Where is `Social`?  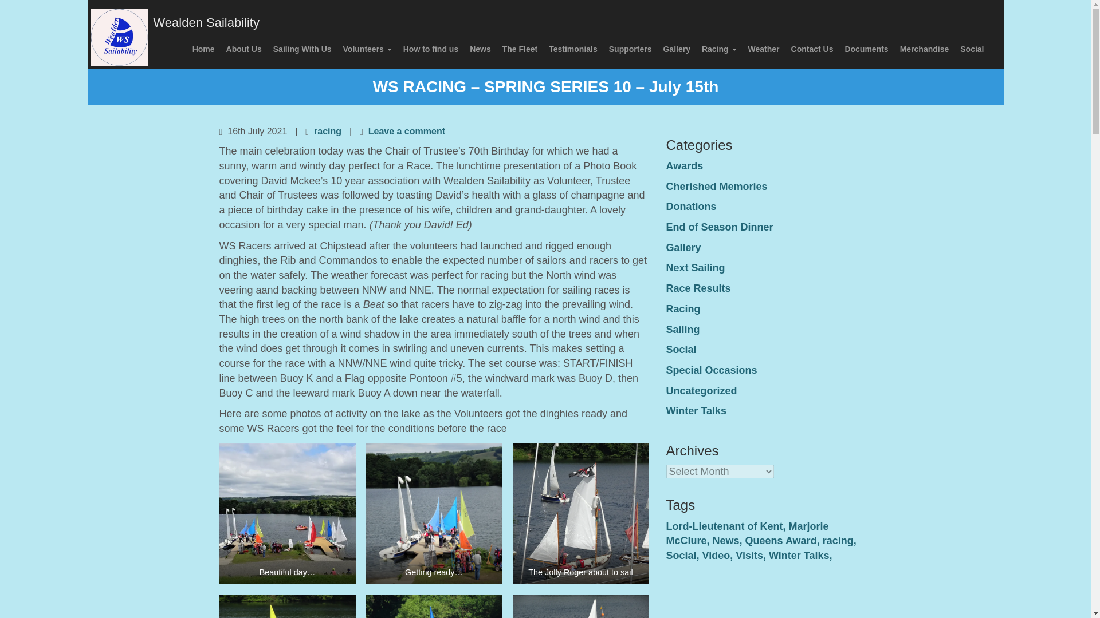
Social is located at coordinates (972, 49).